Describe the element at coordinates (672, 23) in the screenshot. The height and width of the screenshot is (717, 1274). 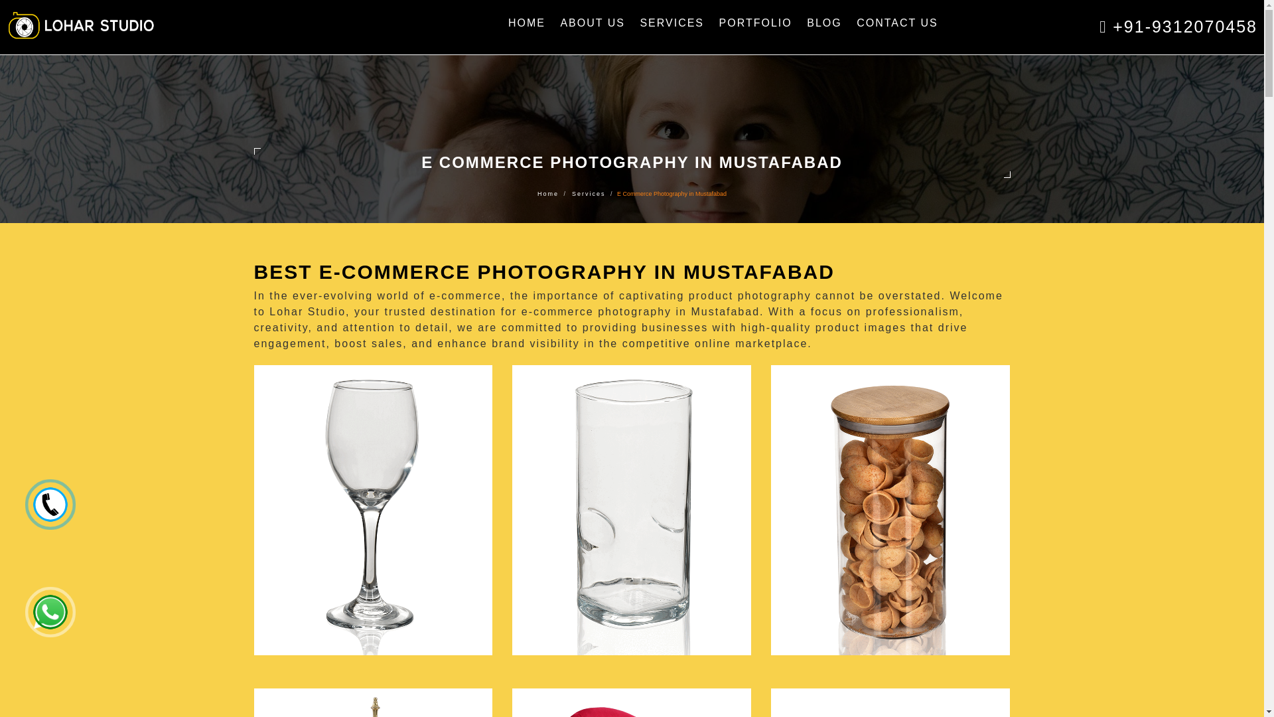
I see `SERVICES` at that location.